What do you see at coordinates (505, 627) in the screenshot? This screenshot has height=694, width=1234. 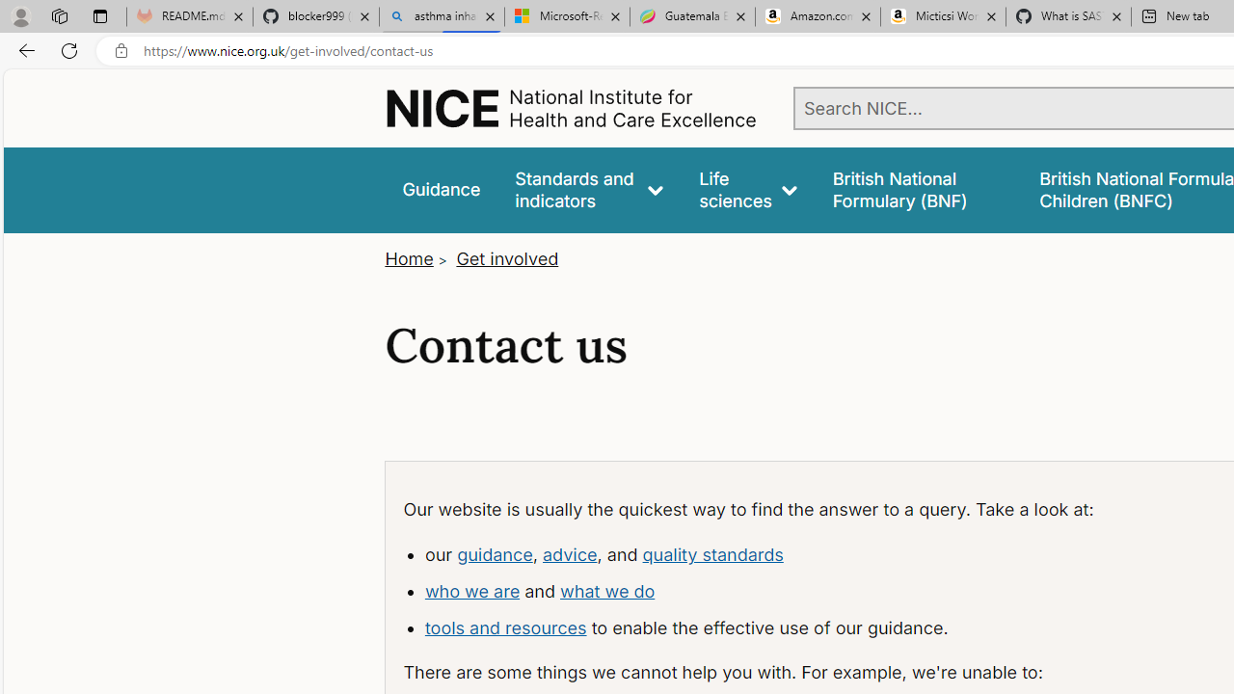 I see `tools and resources` at bounding box center [505, 627].